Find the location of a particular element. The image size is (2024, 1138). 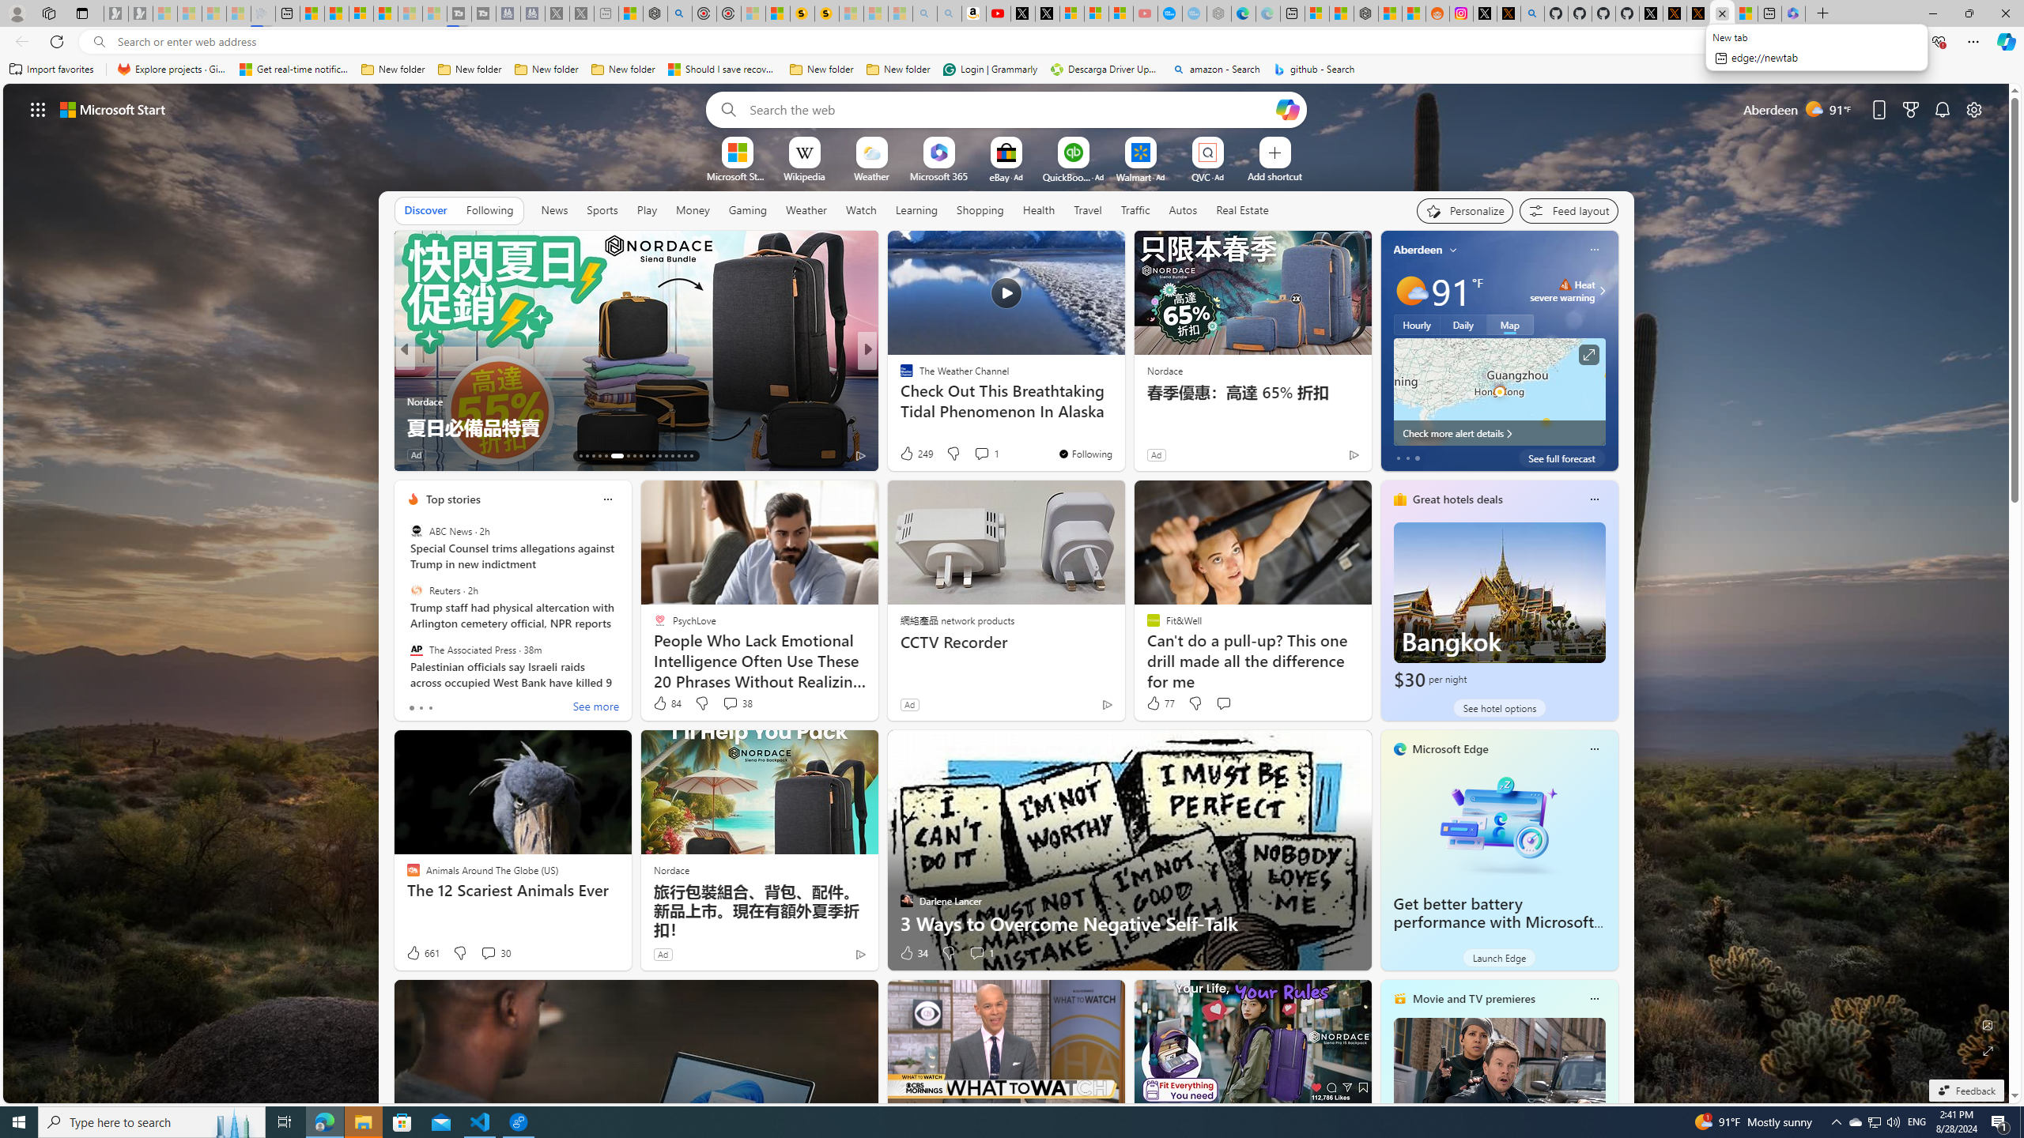

Microsoft account | Microsoft Account Privacy Settings is located at coordinates (1316, 13).